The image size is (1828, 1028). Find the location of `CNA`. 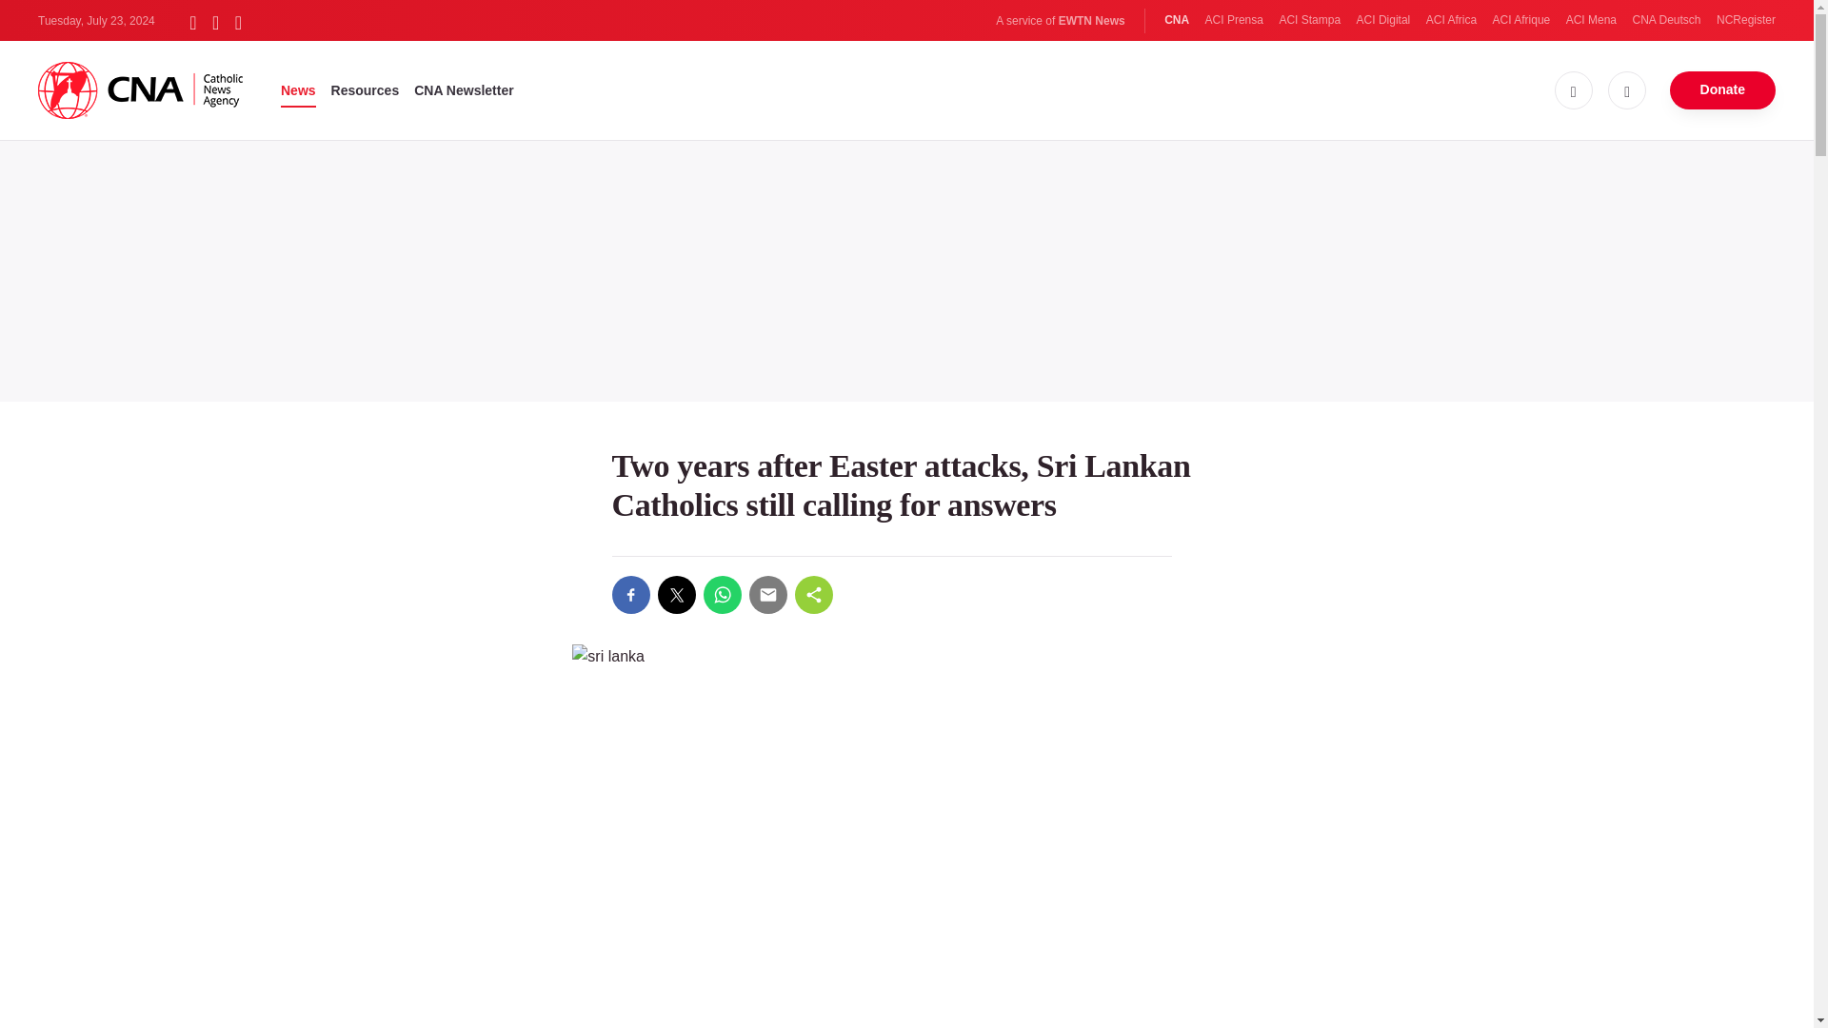

CNA is located at coordinates (1177, 20).